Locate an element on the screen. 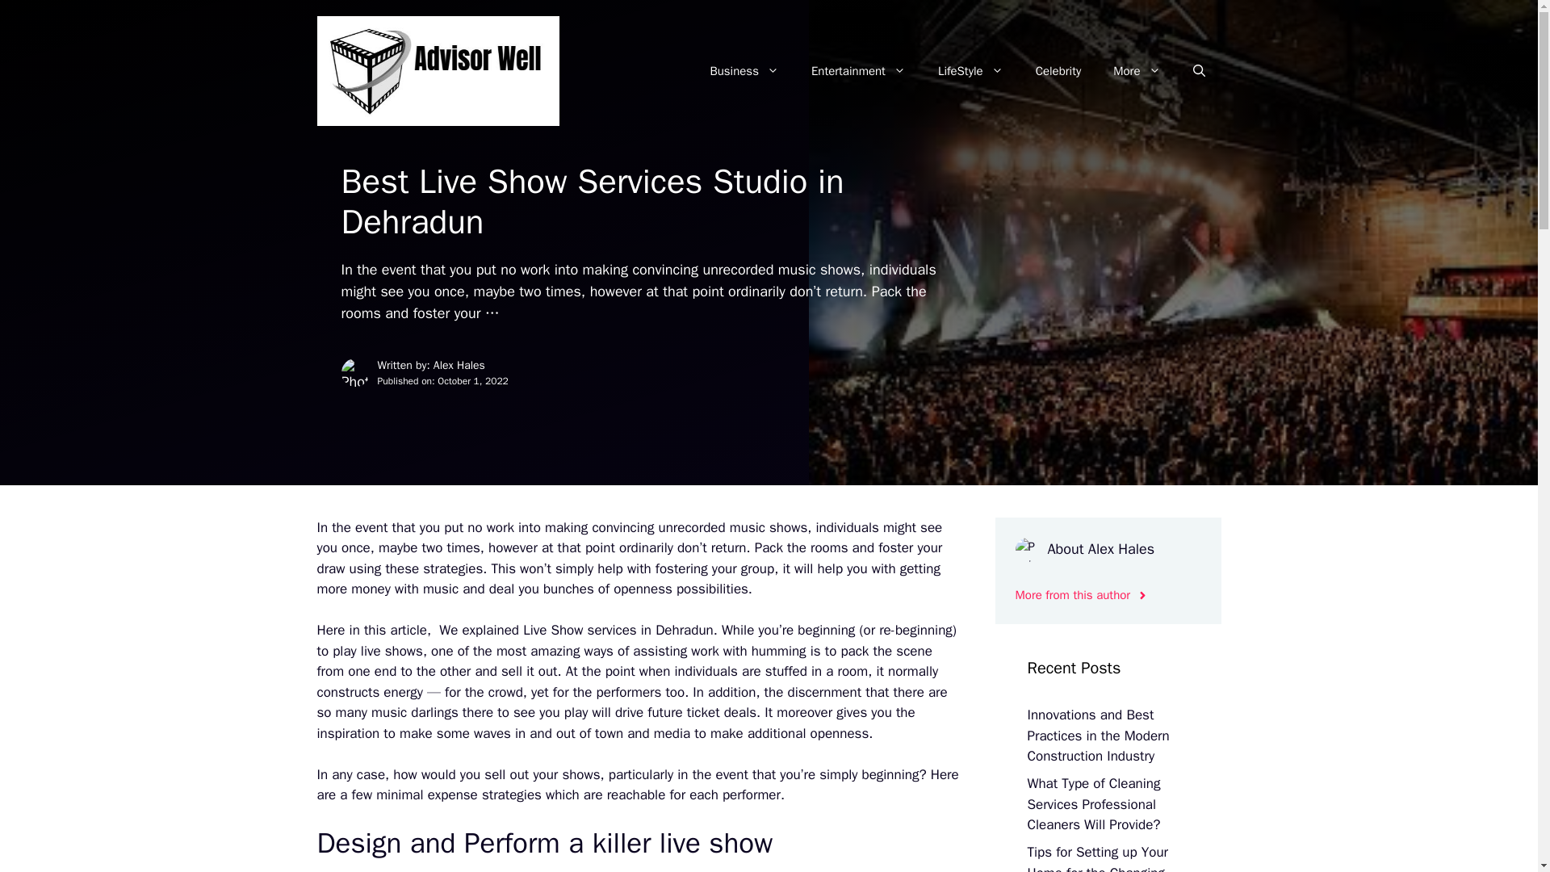 This screenshot has height=872, width=1550. More is located at coordinates (1137, 71).